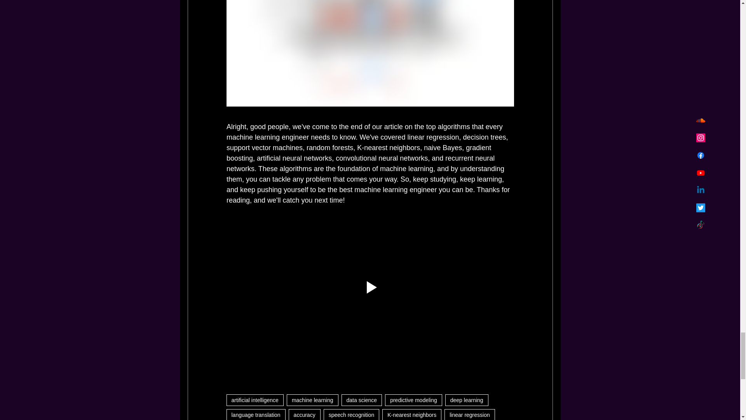 The height and width of the screenshot is (420, 746). Describe the element at coordinates (254, 400) in the screenshot. I see `artificial intelligence` at that location.